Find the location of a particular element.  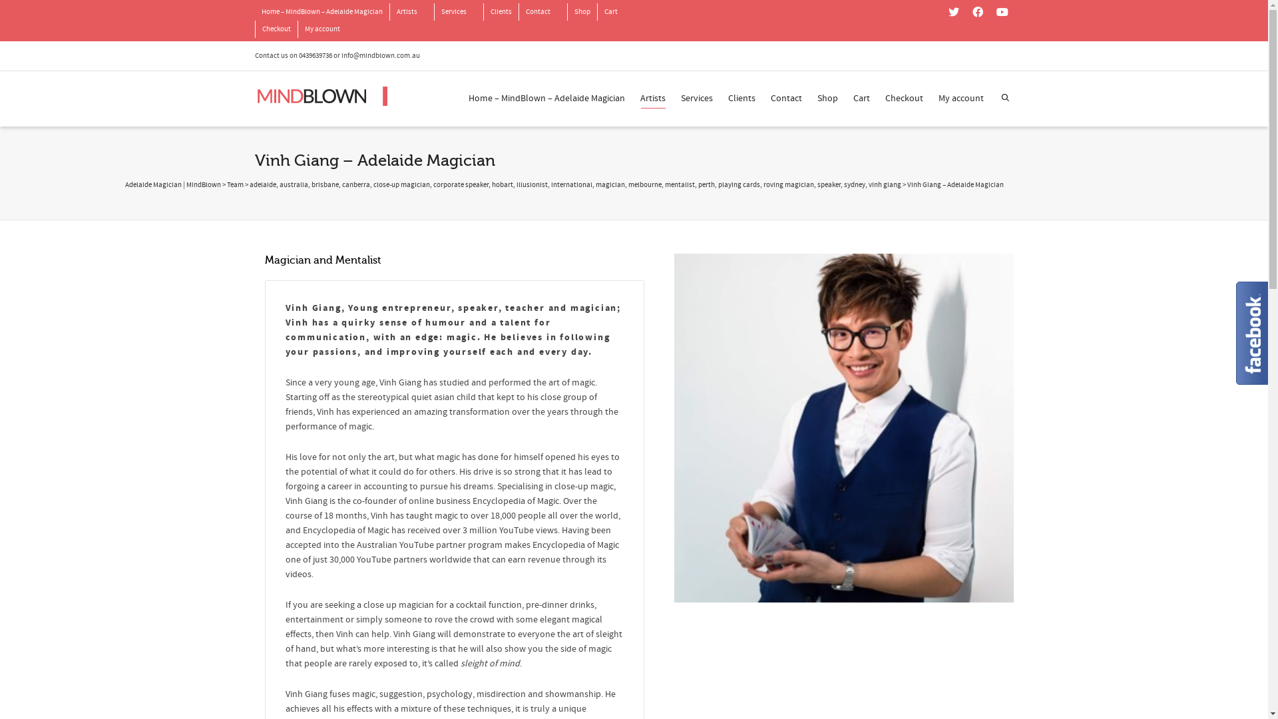

sydney is located at coordinates (855, 185).